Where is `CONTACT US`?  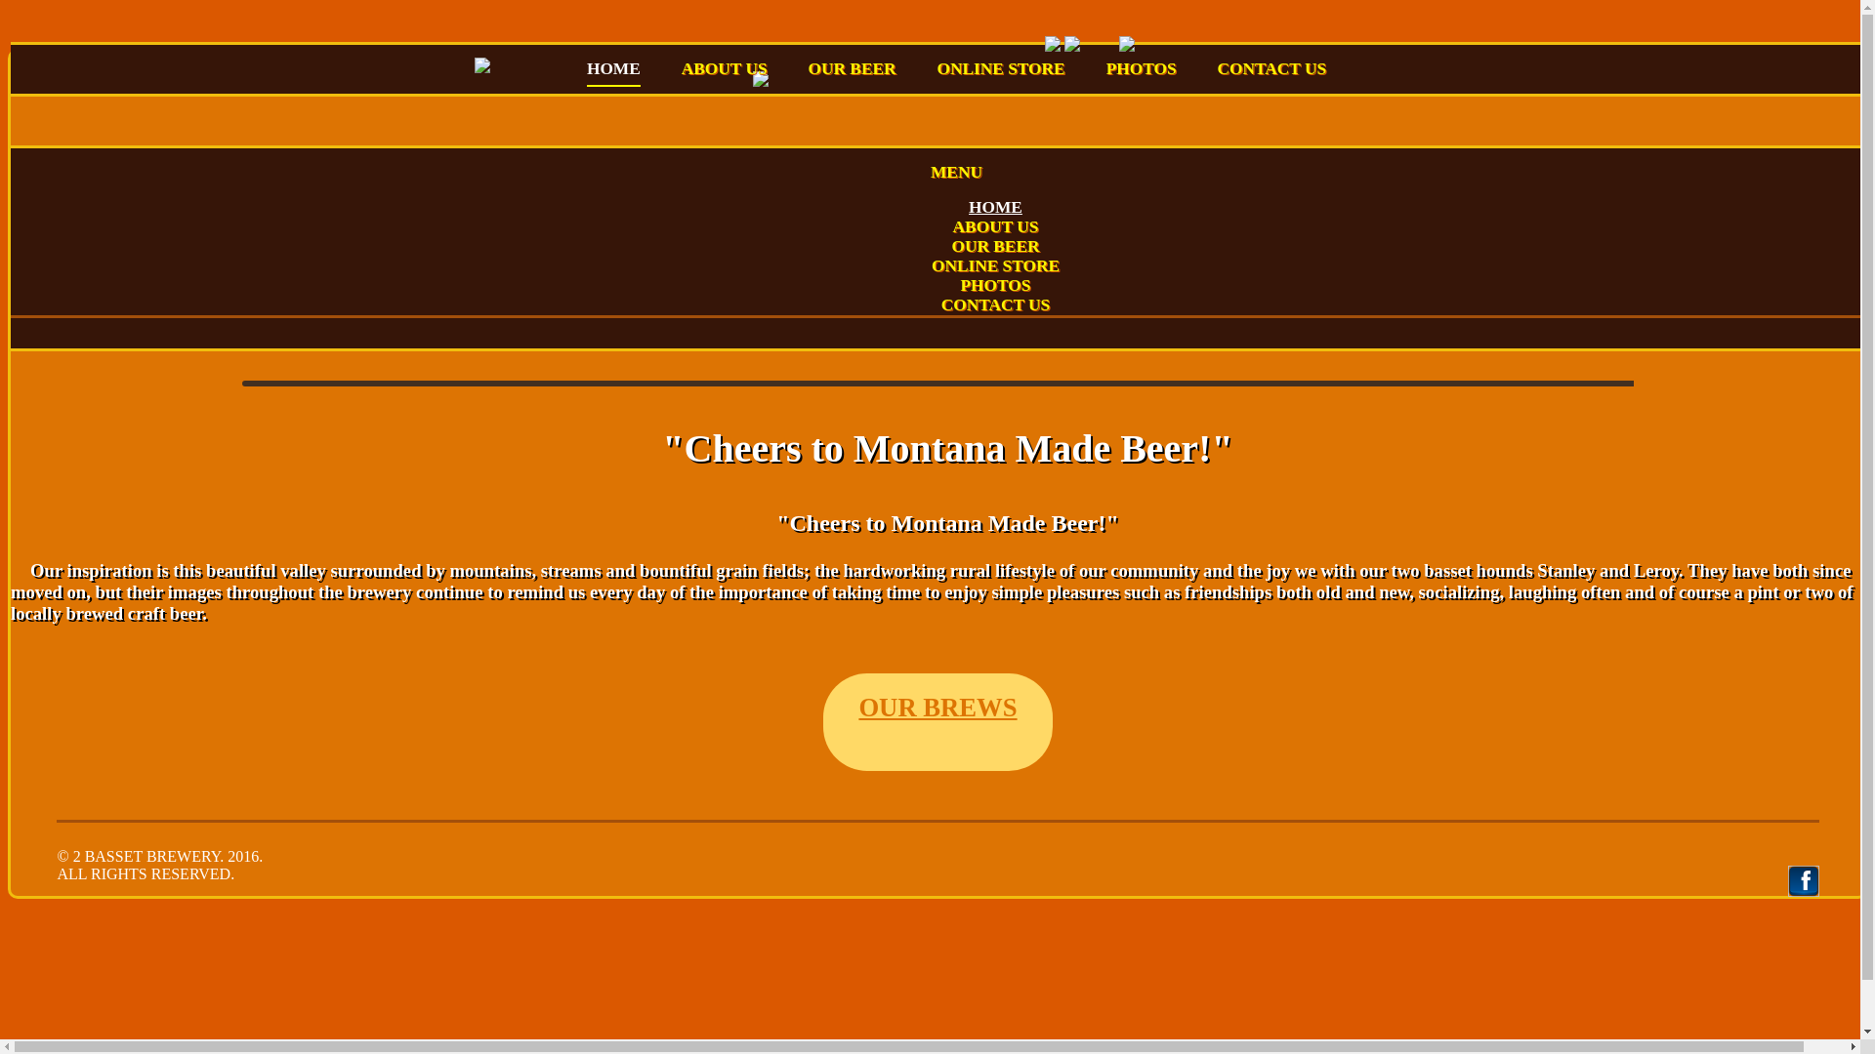 CONTACT US is located at coordinates (1271, 72).